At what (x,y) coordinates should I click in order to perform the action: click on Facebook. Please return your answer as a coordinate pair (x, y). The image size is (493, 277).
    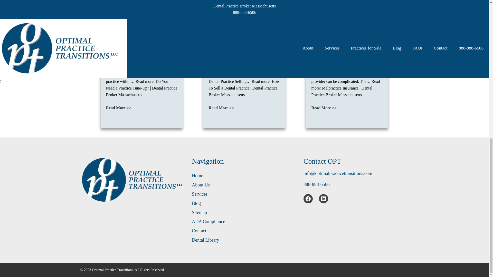
    Looking at the image, I should click on (308, 199).